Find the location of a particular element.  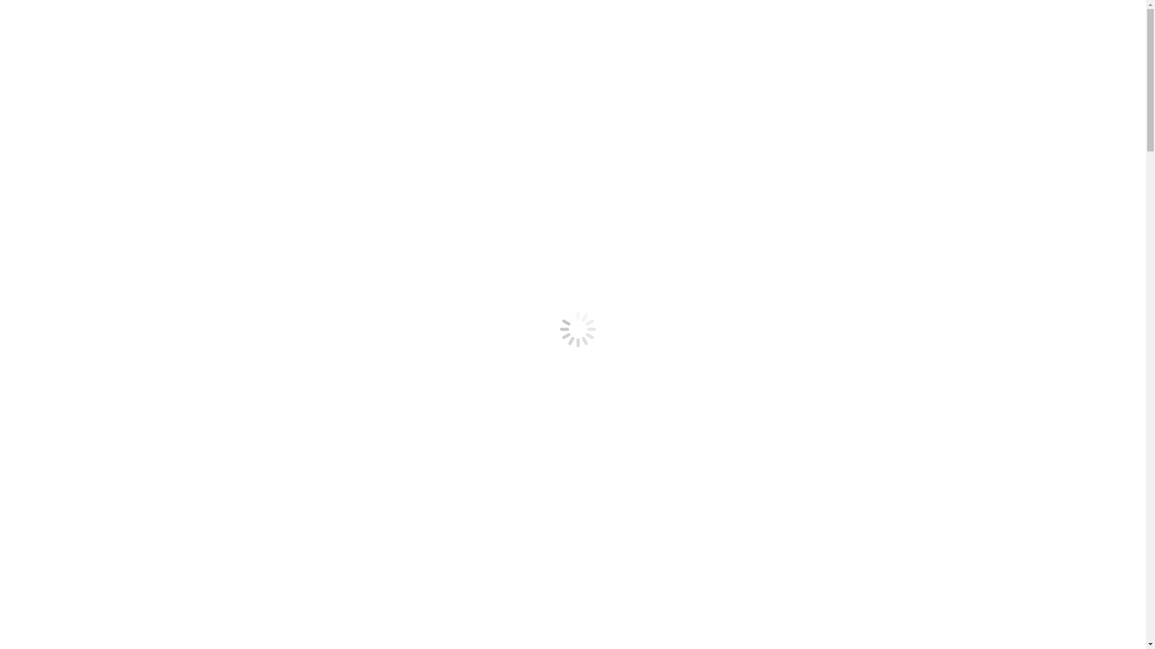

Contact is located at coordinates (44, 356).